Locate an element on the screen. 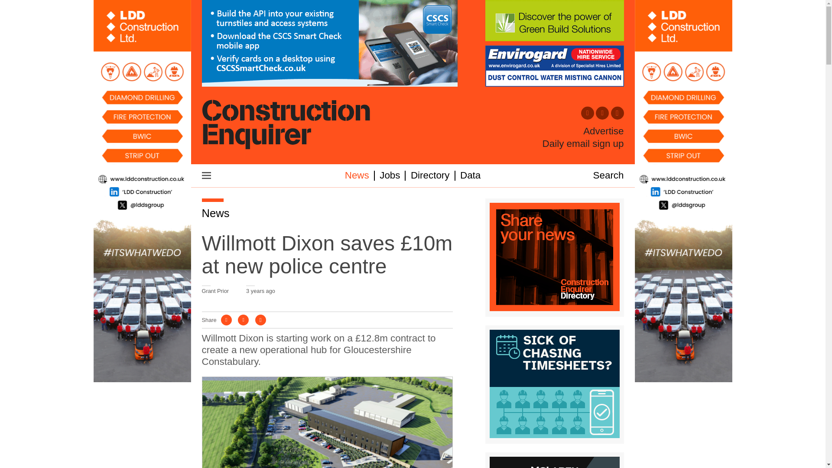 This screenshot has width=832, height=468. Data is located at coordinates (470, 175).